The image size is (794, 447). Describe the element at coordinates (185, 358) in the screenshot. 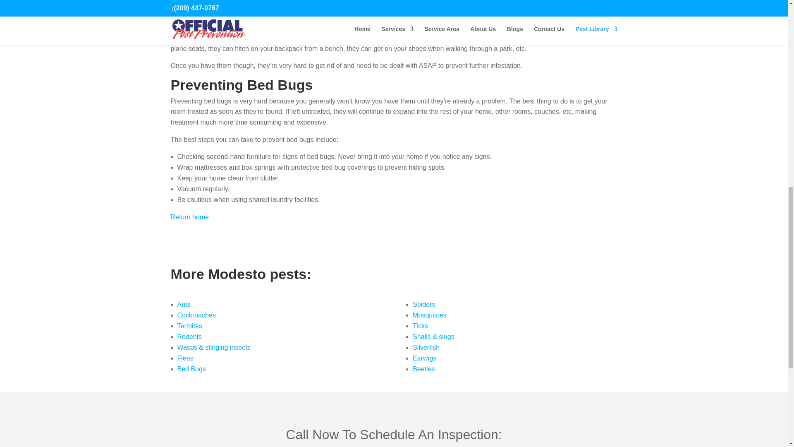

I see `Fleas` at that location.